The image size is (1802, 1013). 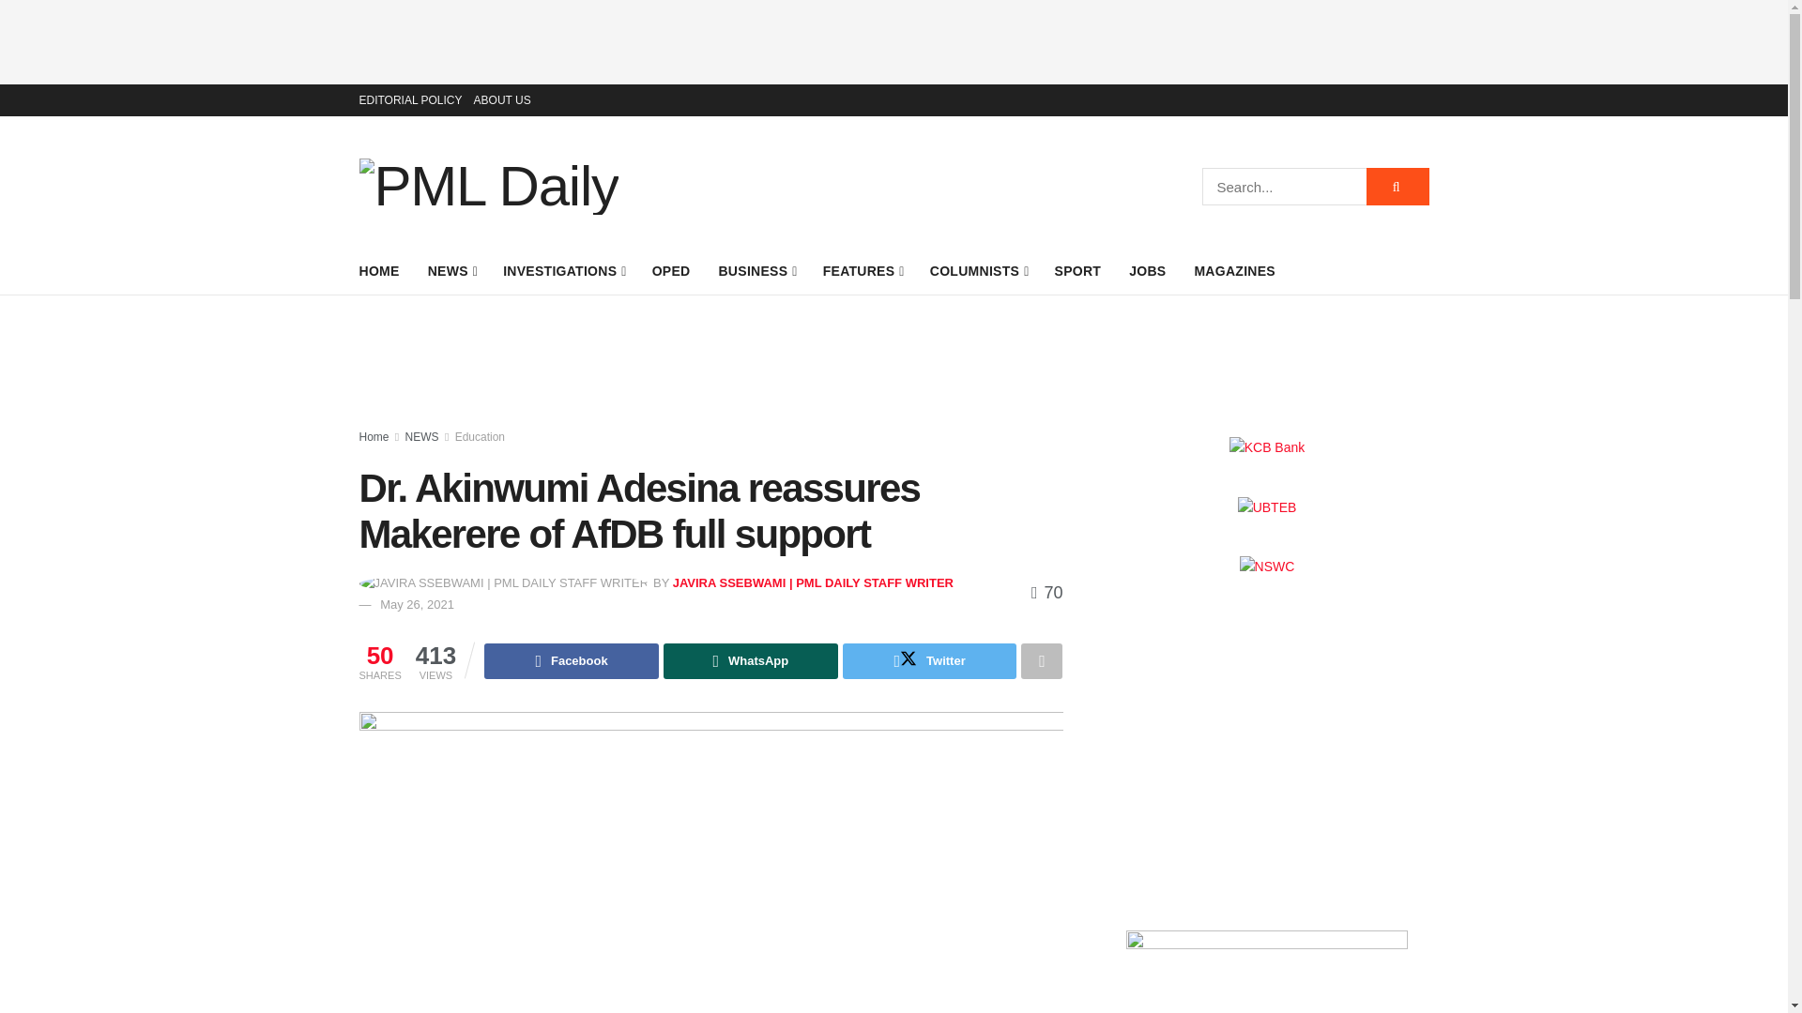 What do you see at coordinates (378, 271) in the screenshot?
I see `HOME` at bounding box center [378, 271].